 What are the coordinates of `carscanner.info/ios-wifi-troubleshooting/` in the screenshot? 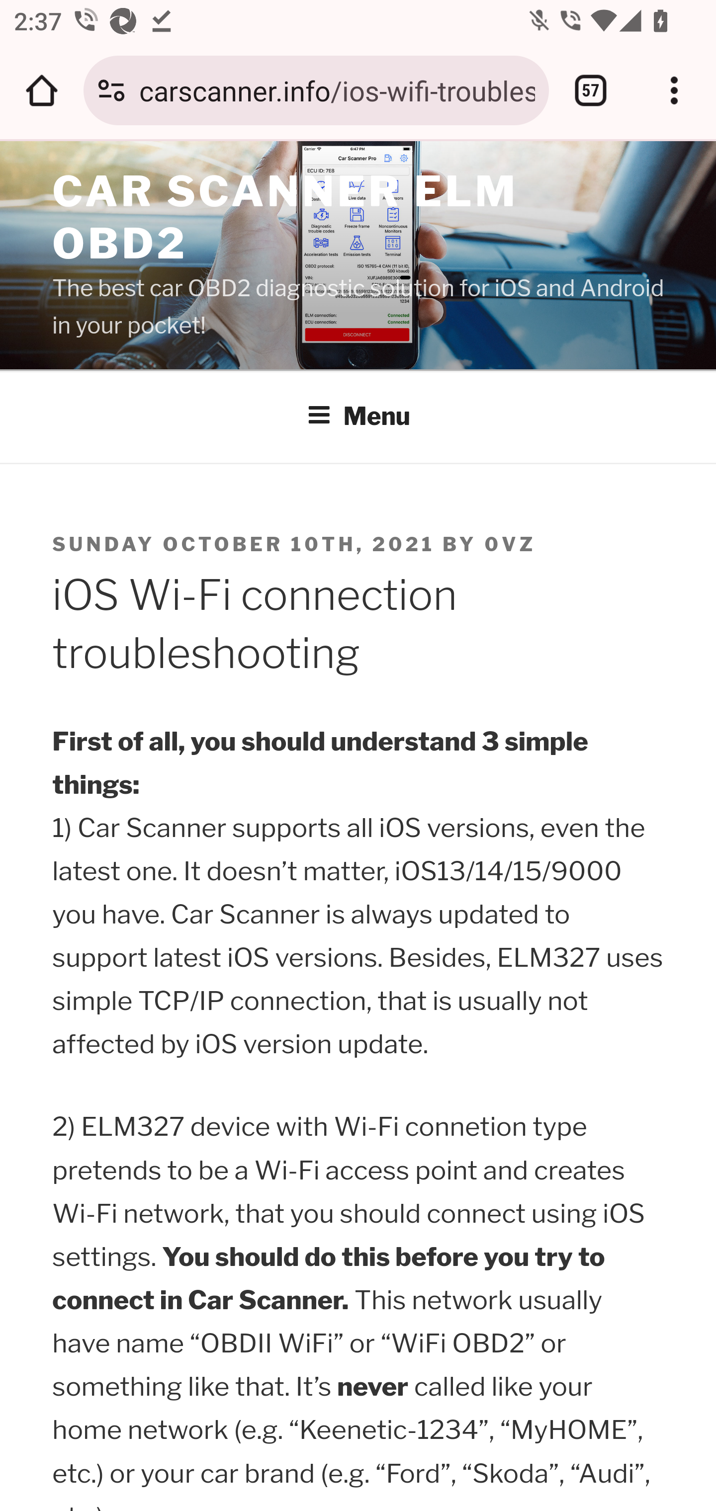 It's located at (337, 89).